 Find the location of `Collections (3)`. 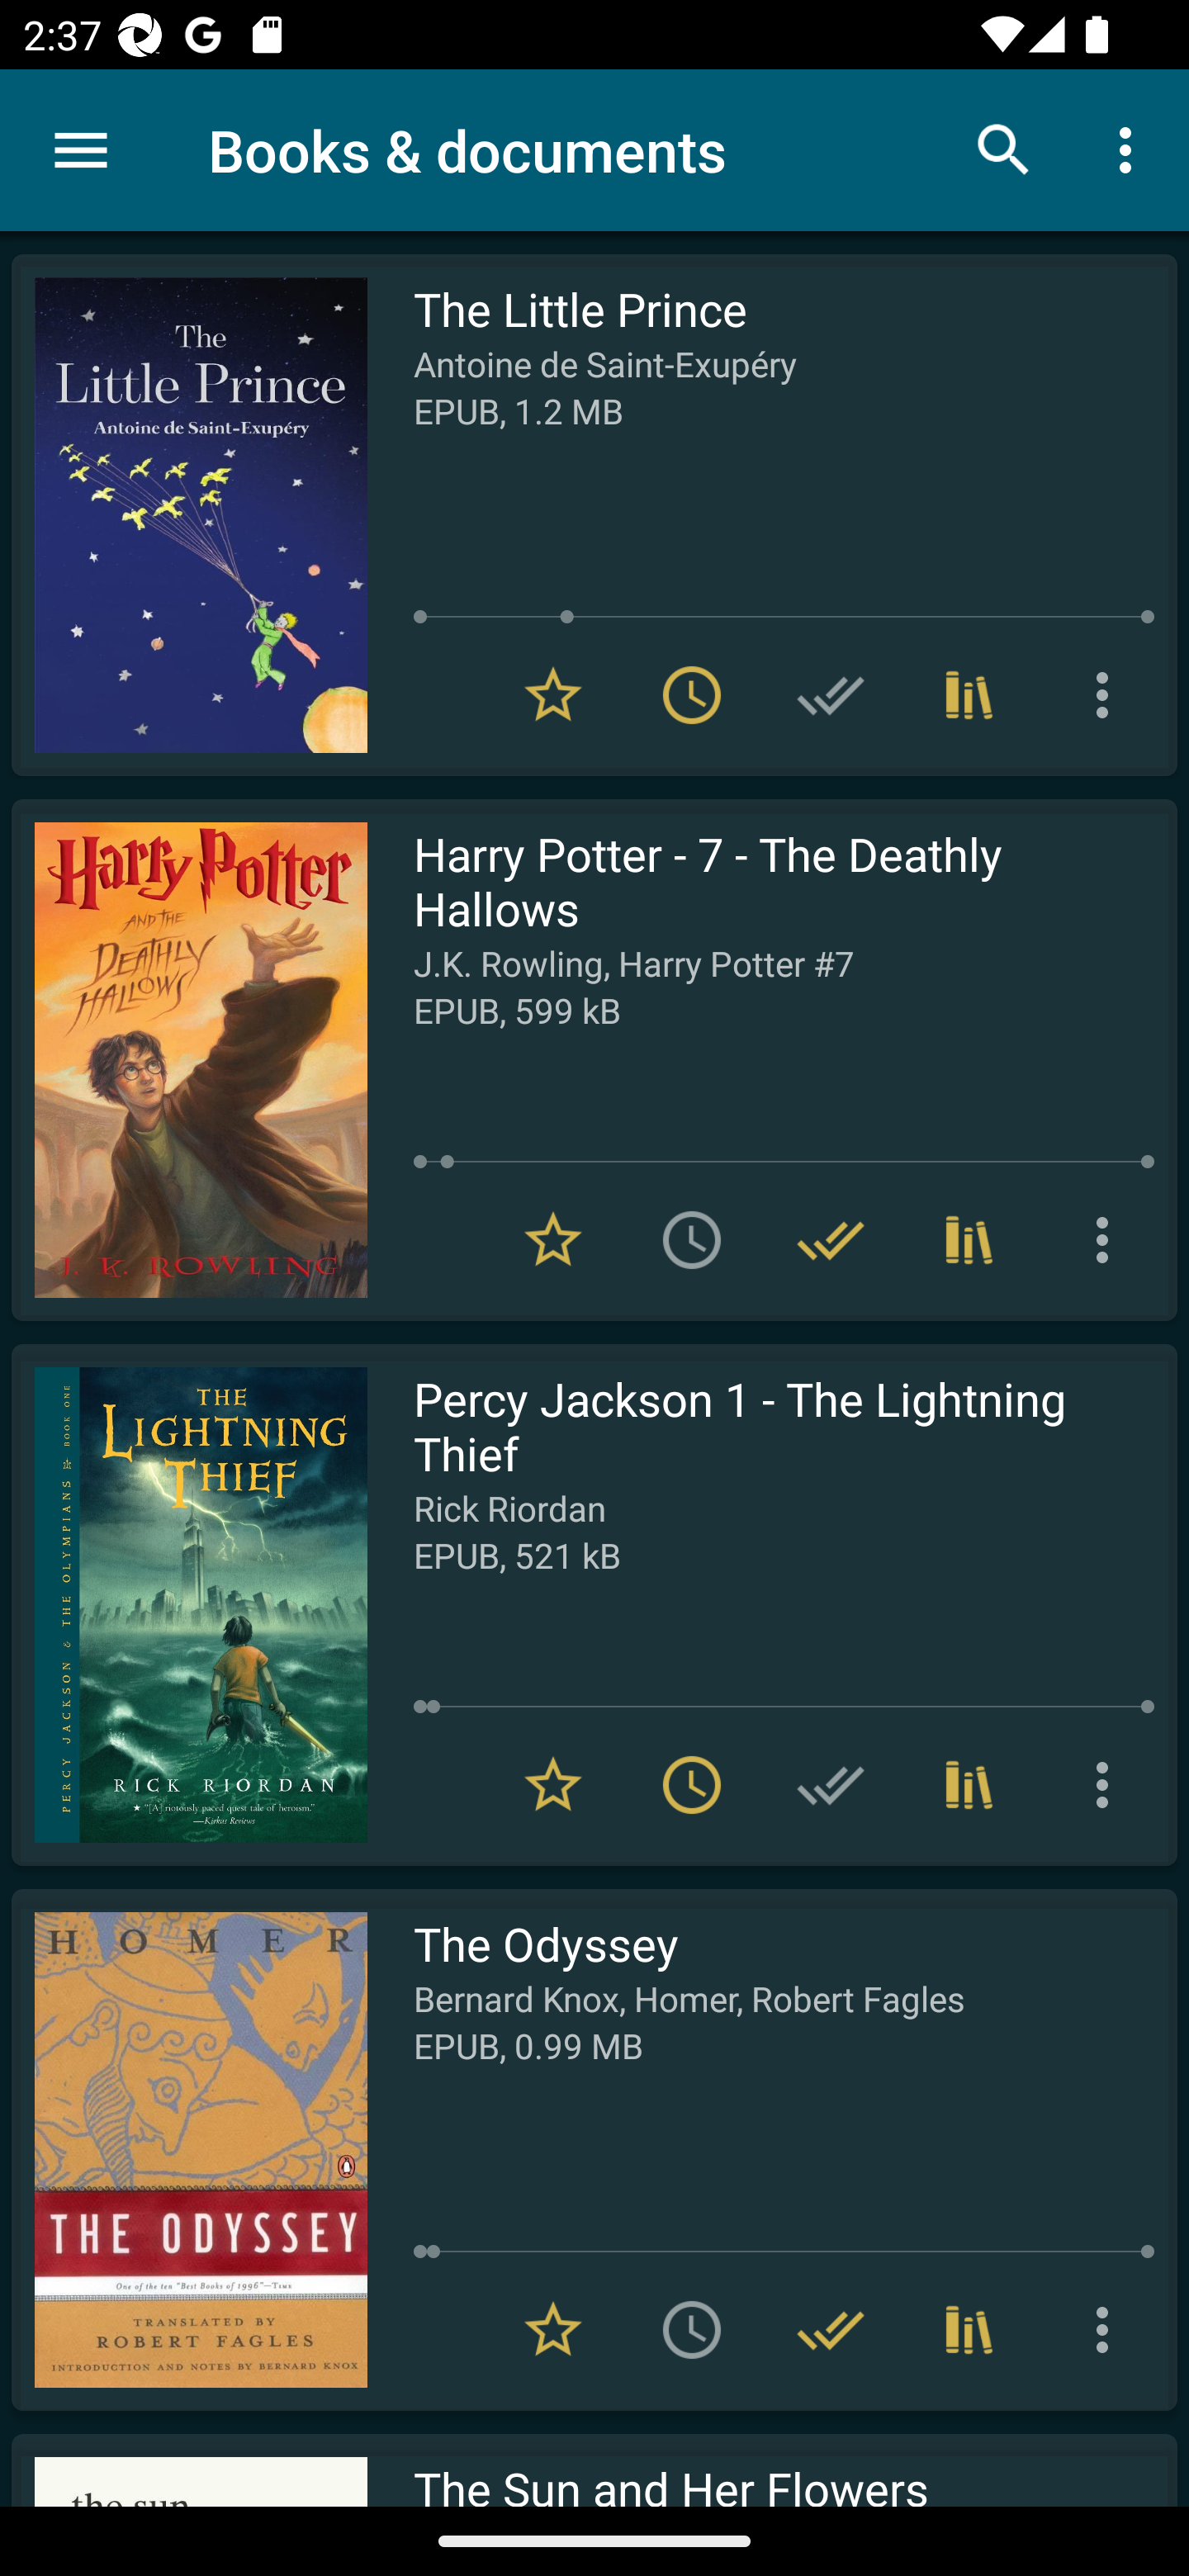

Collections (3) is located at coordinates (969, 2330).